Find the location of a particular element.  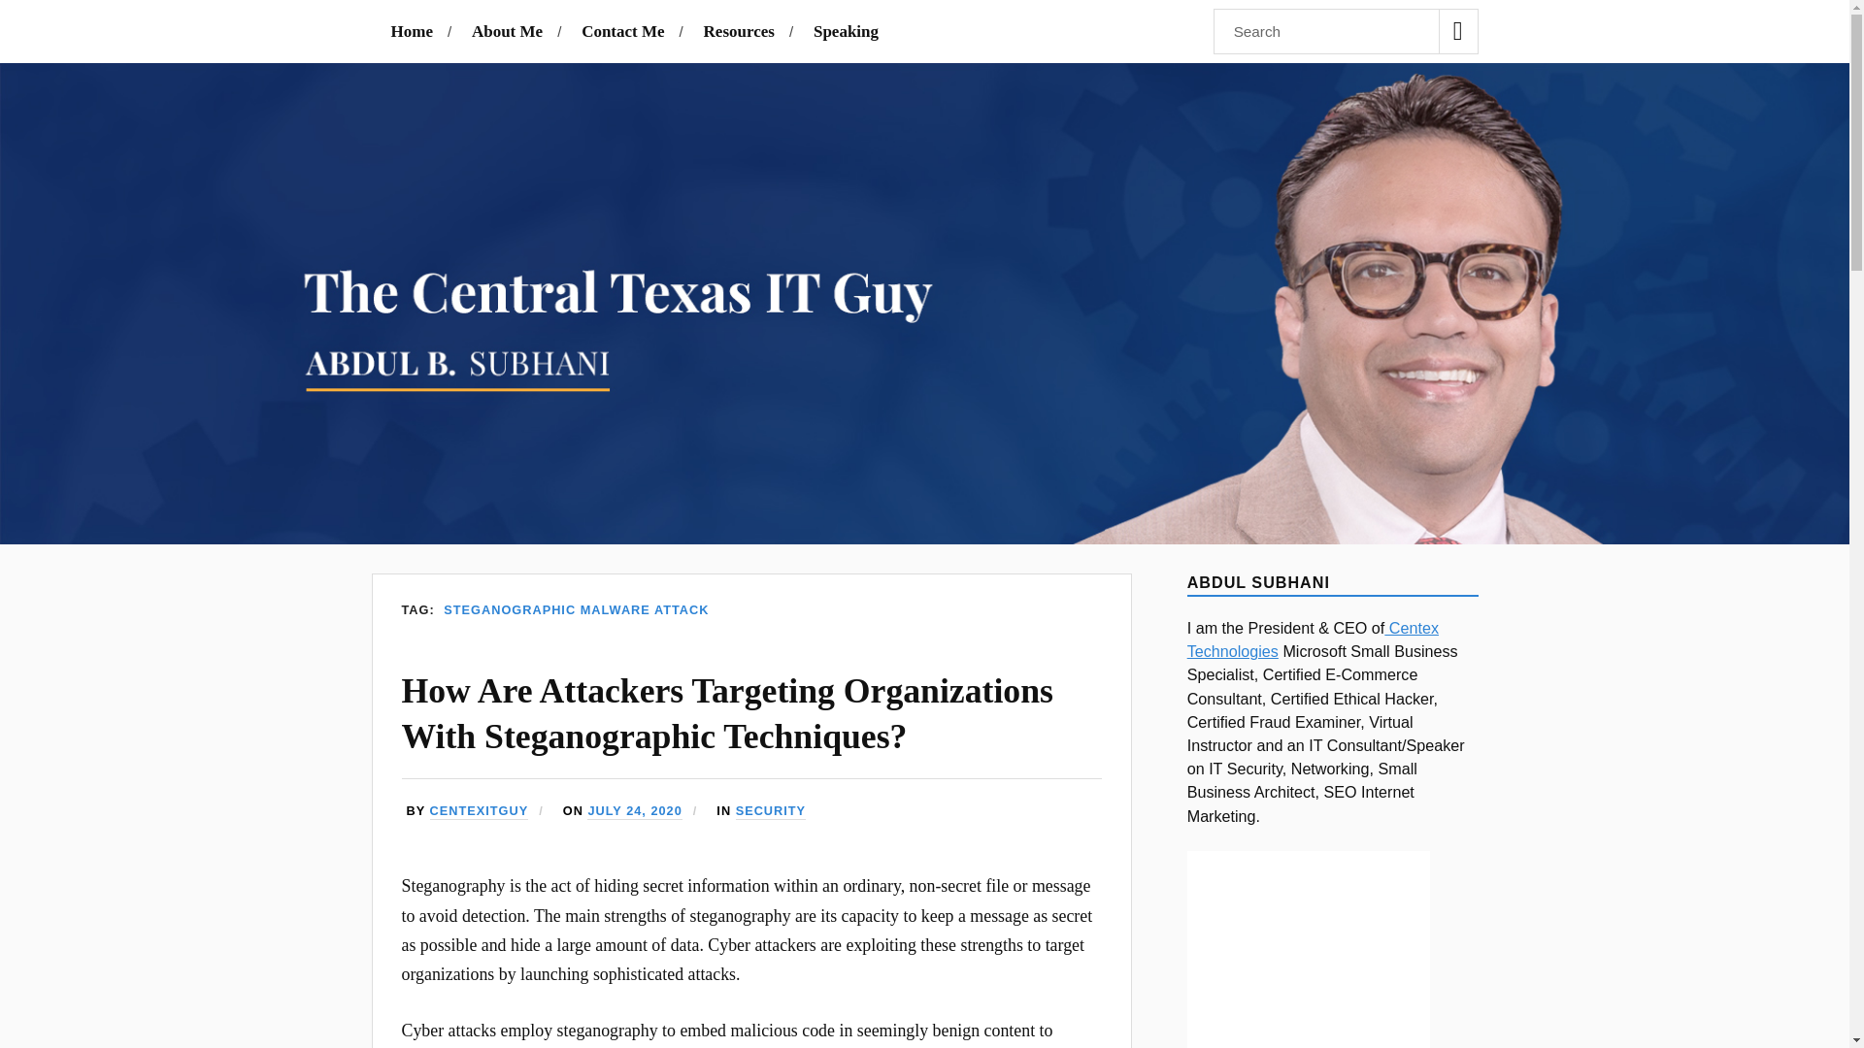

Posts by centexitguy is located at coordinates (480, 811).